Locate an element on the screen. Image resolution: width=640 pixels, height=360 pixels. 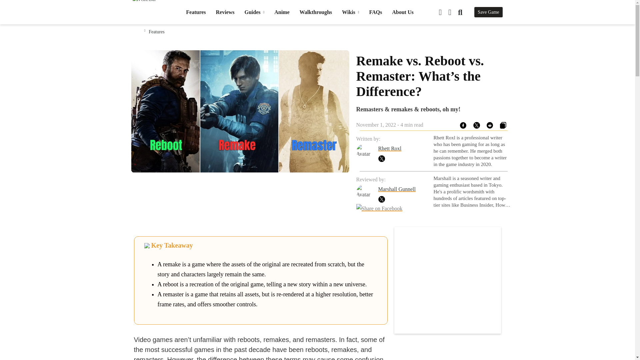
Reviews is located at coordinates (225, 12).